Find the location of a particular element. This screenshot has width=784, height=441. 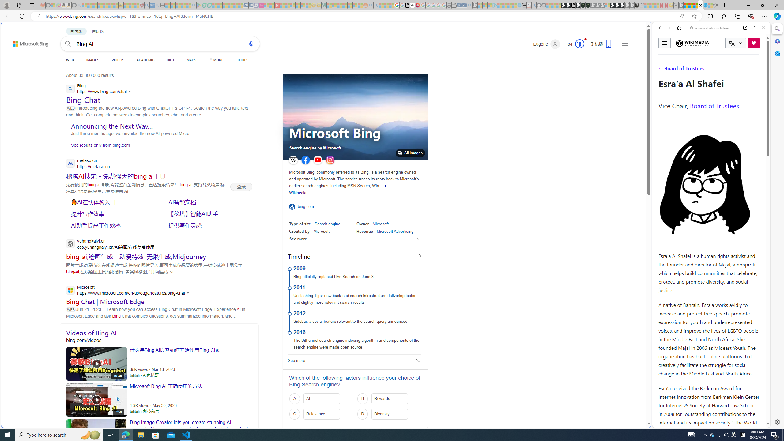

wikimediafoundation.org is located at coordinates (712, 28).